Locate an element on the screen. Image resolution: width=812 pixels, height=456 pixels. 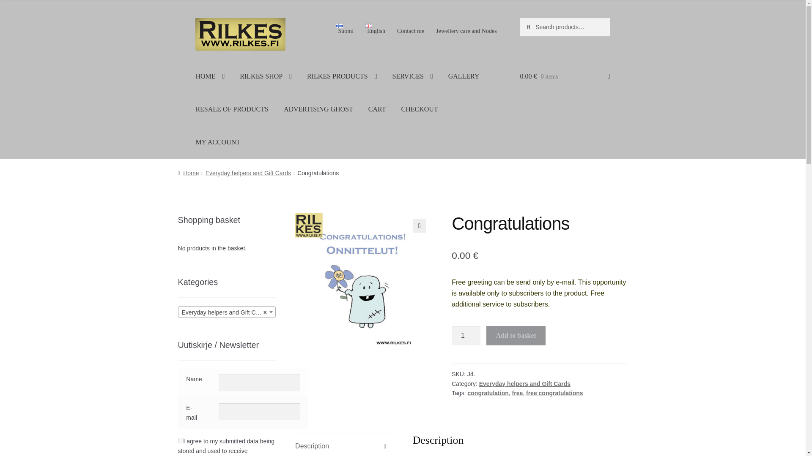
English is located at coordinates (376, 29).